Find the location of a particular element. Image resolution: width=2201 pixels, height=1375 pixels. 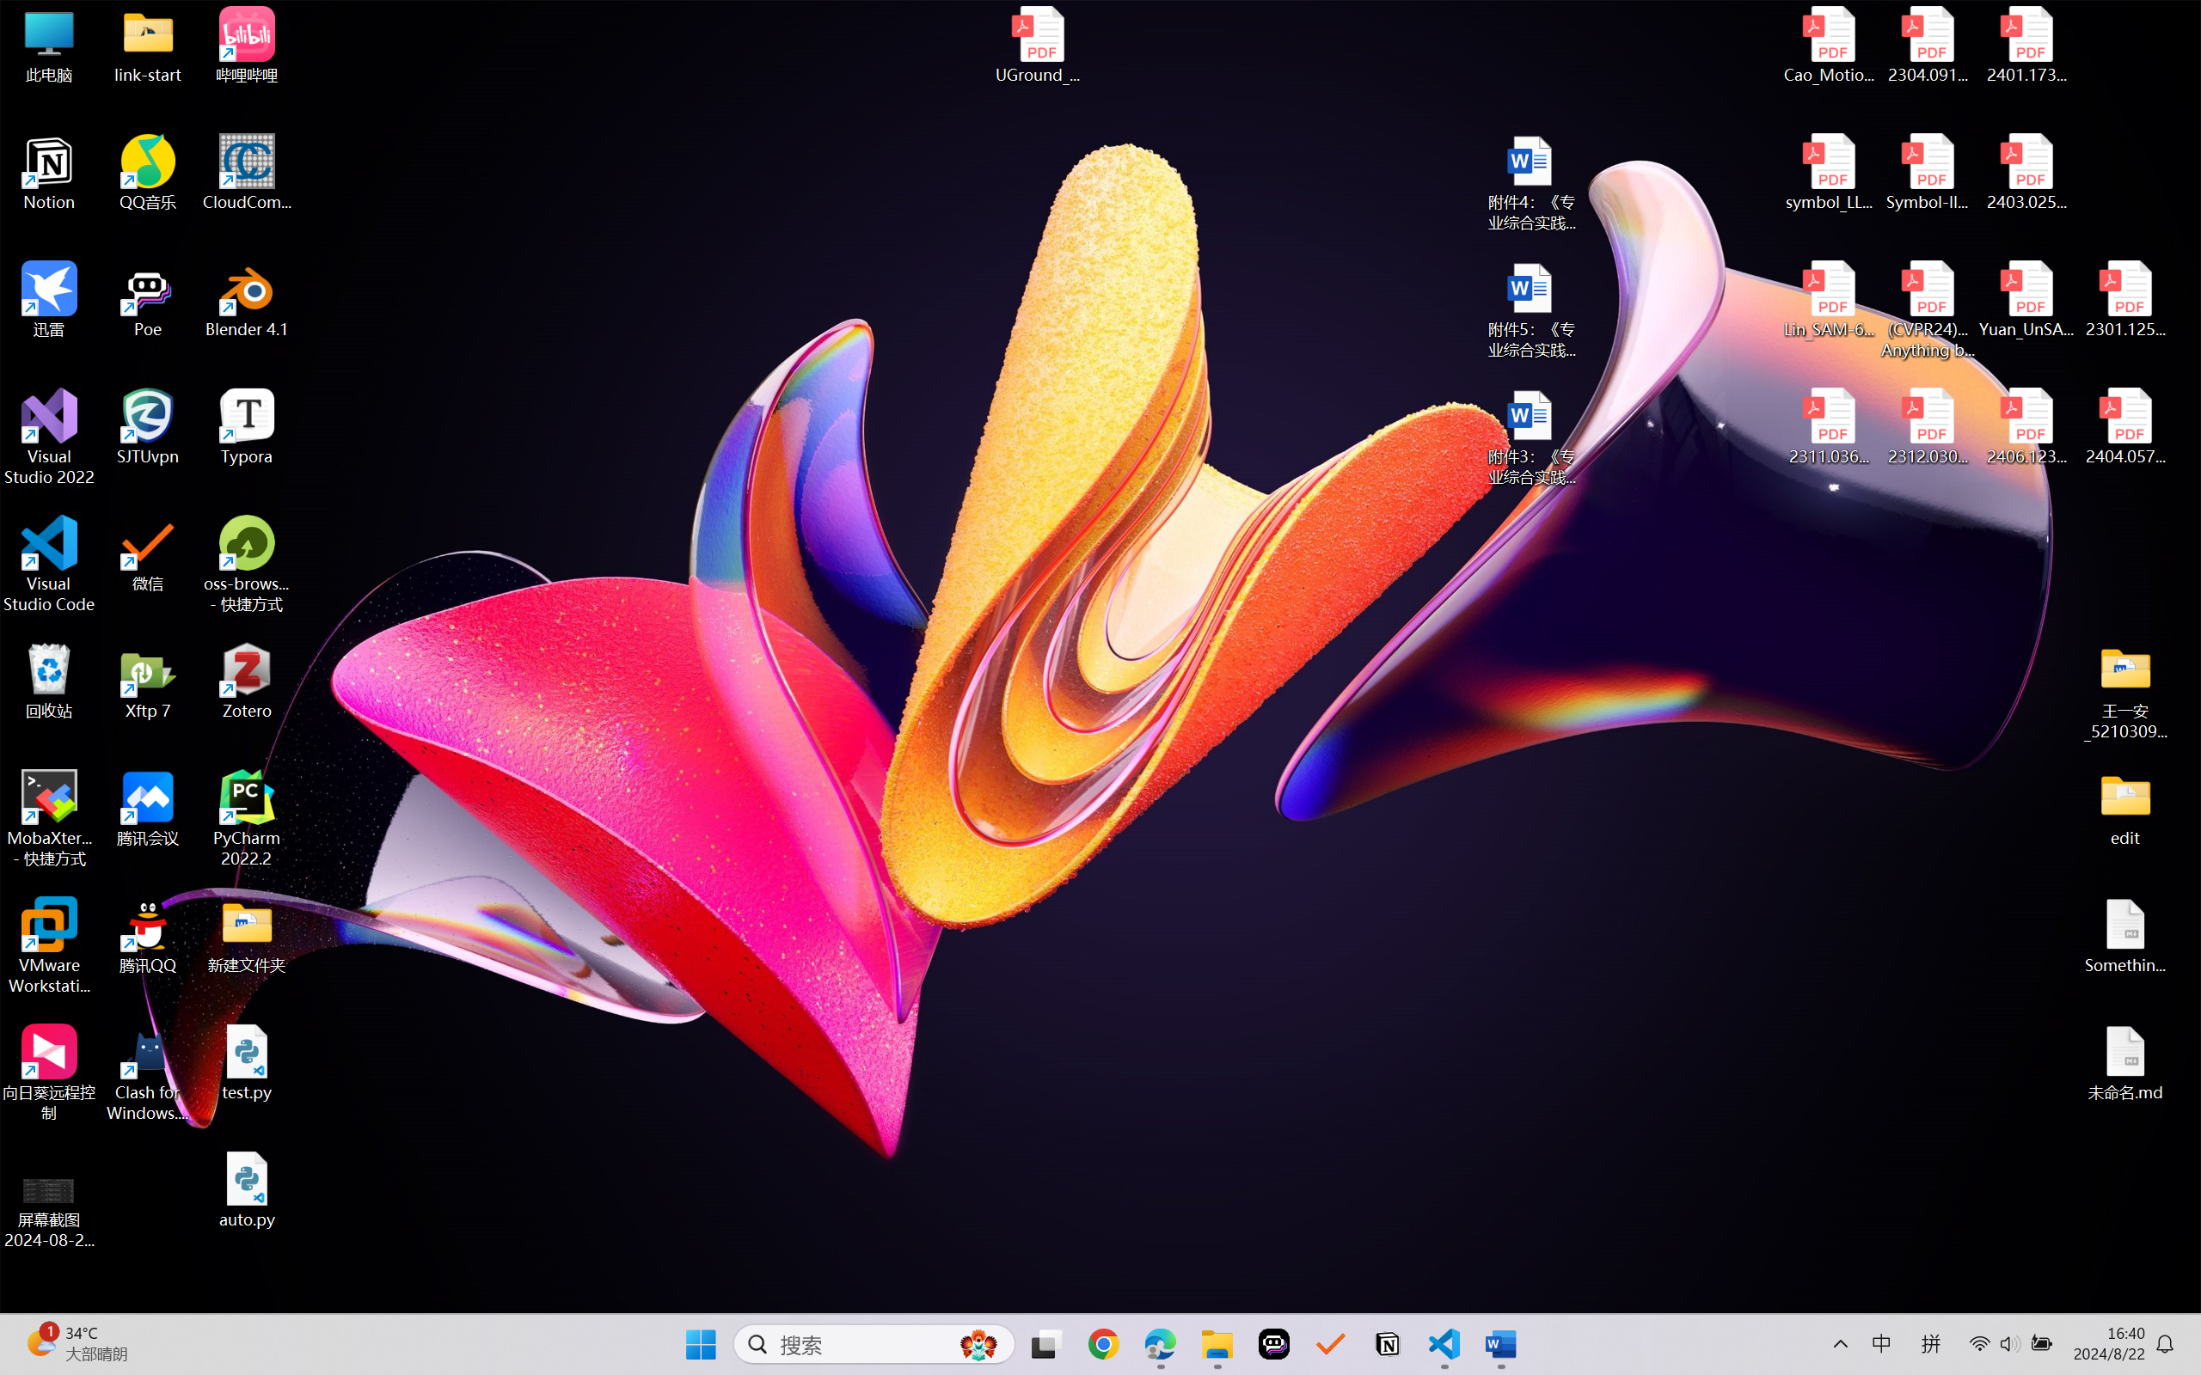

2401.17399v1.pdf is located at coordinates (2026, 45).